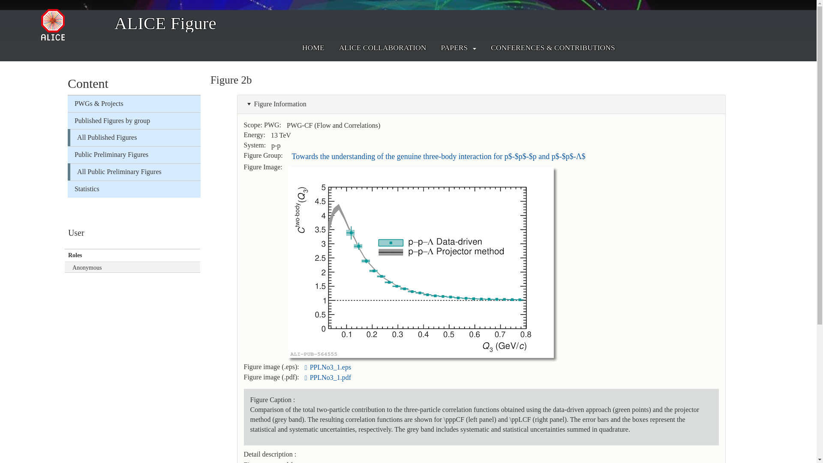 The image size is (823, 463). I want to click on Public Preliminary Figures, so click(134, 155).